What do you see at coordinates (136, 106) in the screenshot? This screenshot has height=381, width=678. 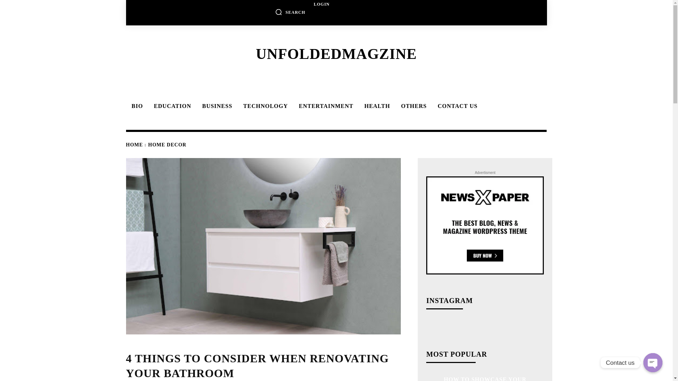 I see `BIO` at bounding box center [136, 106].